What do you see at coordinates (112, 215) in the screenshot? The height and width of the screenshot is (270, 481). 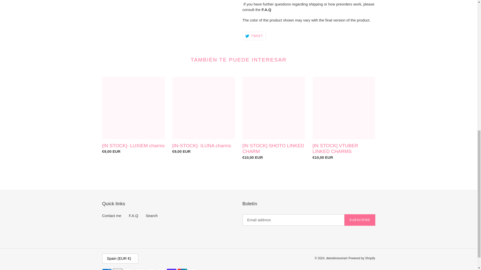 I see `Contact me` at bounding box center [112, 215].